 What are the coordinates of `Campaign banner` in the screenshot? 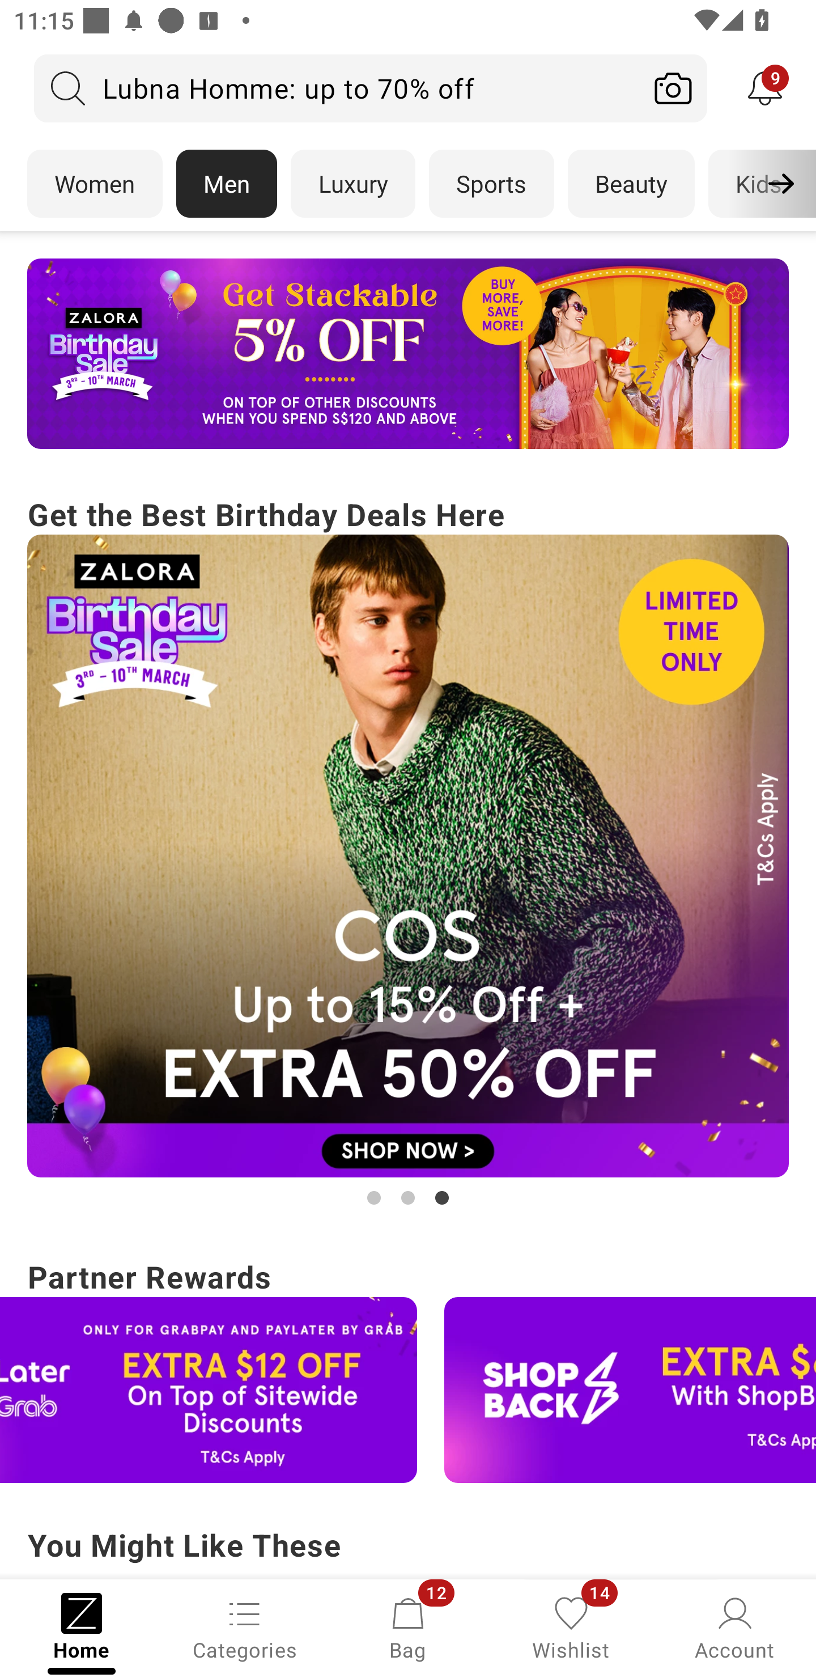 It's located at (408, 856).